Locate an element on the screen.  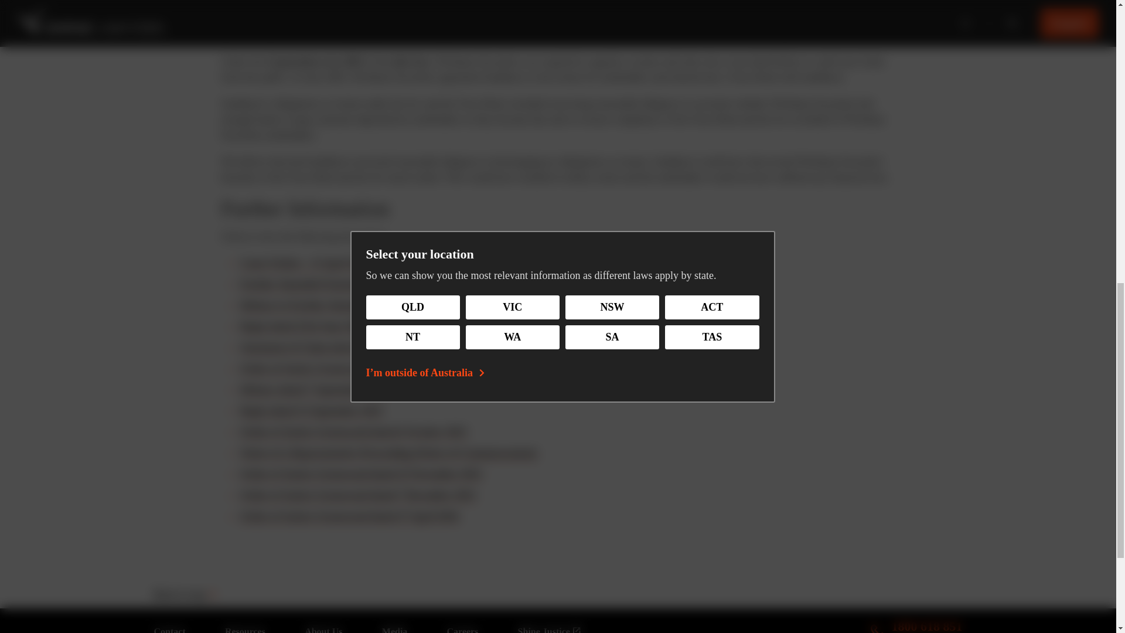
Resources is located at coordinates (916, 620).